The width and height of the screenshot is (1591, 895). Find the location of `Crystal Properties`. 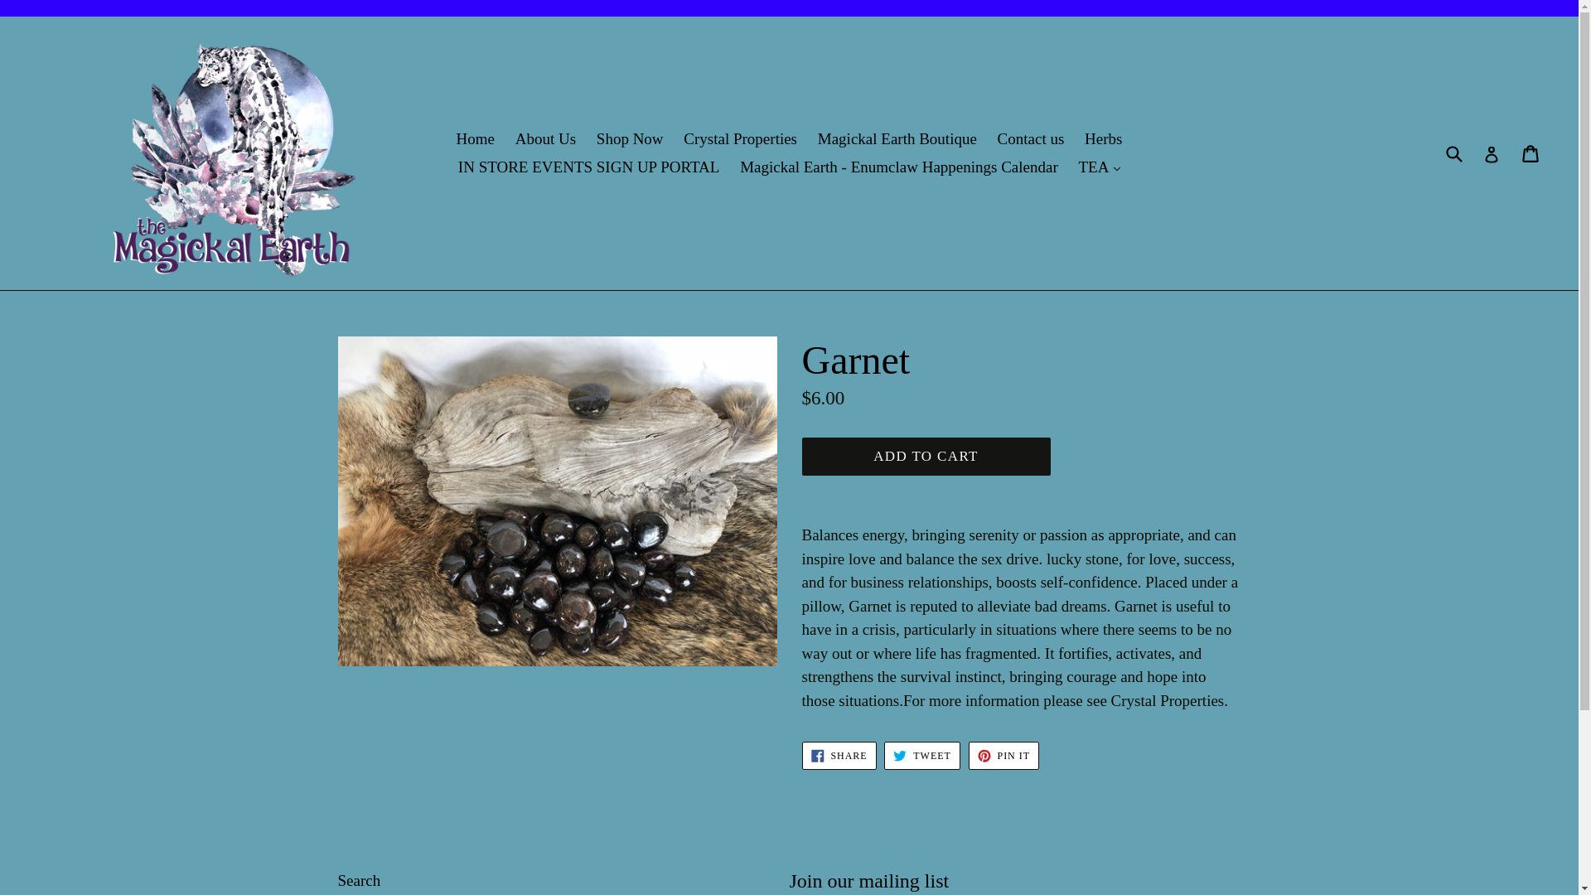

Crystal Properties is located at coordinates (739, 138).